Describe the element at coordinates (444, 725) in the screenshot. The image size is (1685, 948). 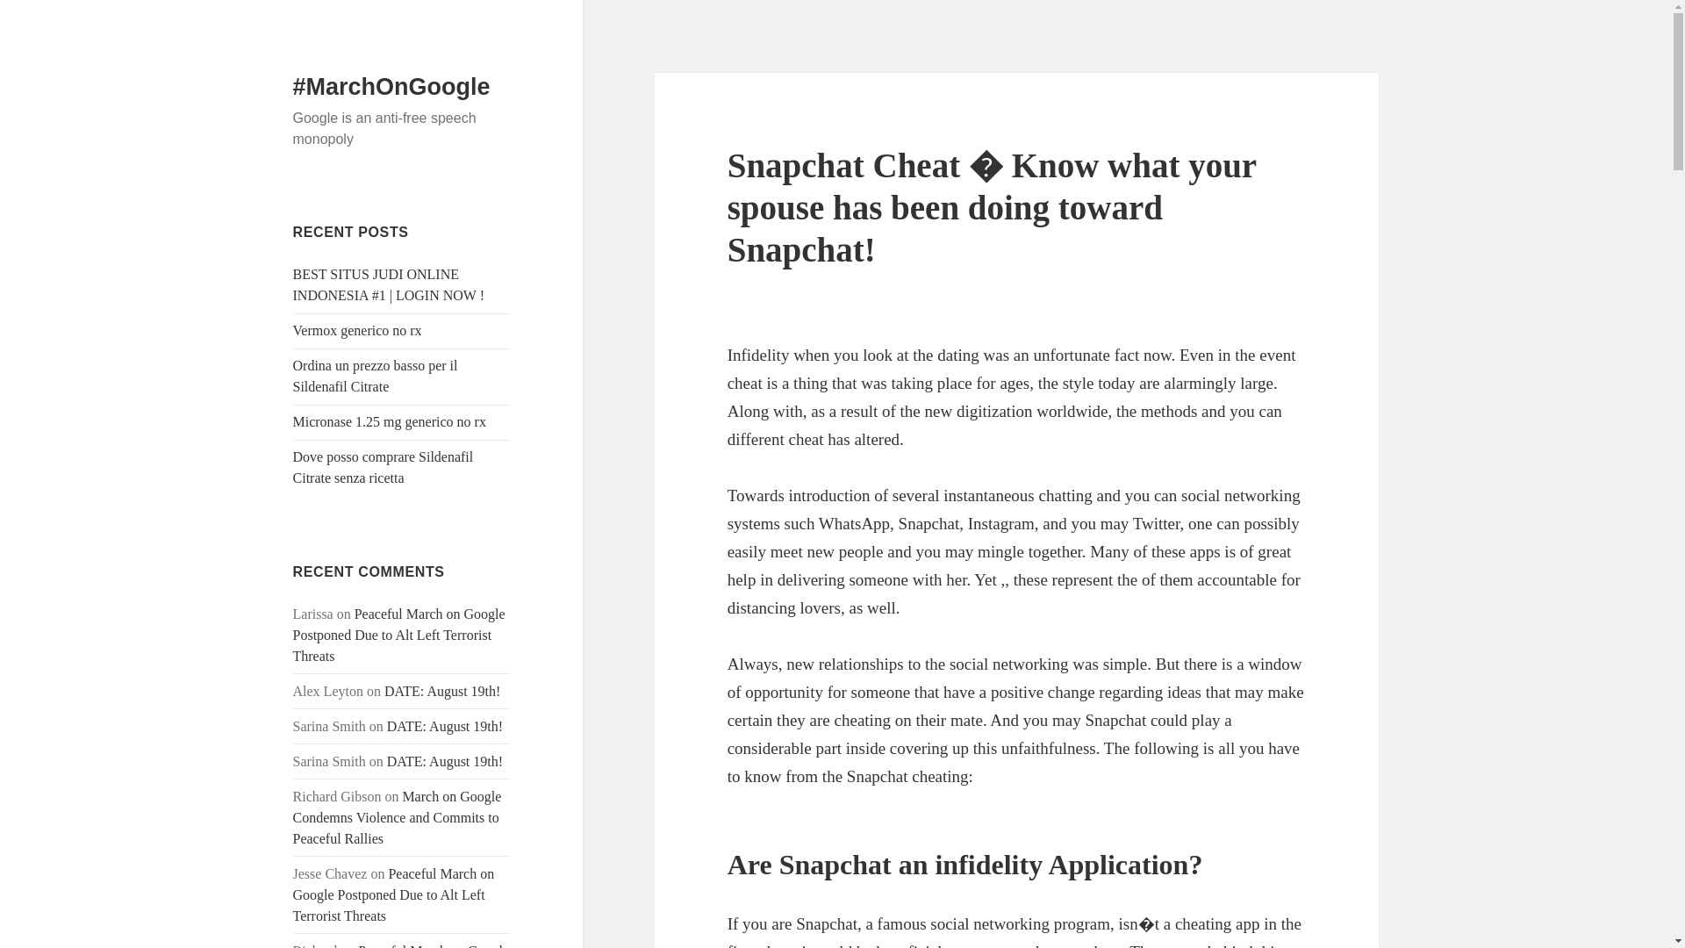
I see `DATE: August 19th!` at that location.